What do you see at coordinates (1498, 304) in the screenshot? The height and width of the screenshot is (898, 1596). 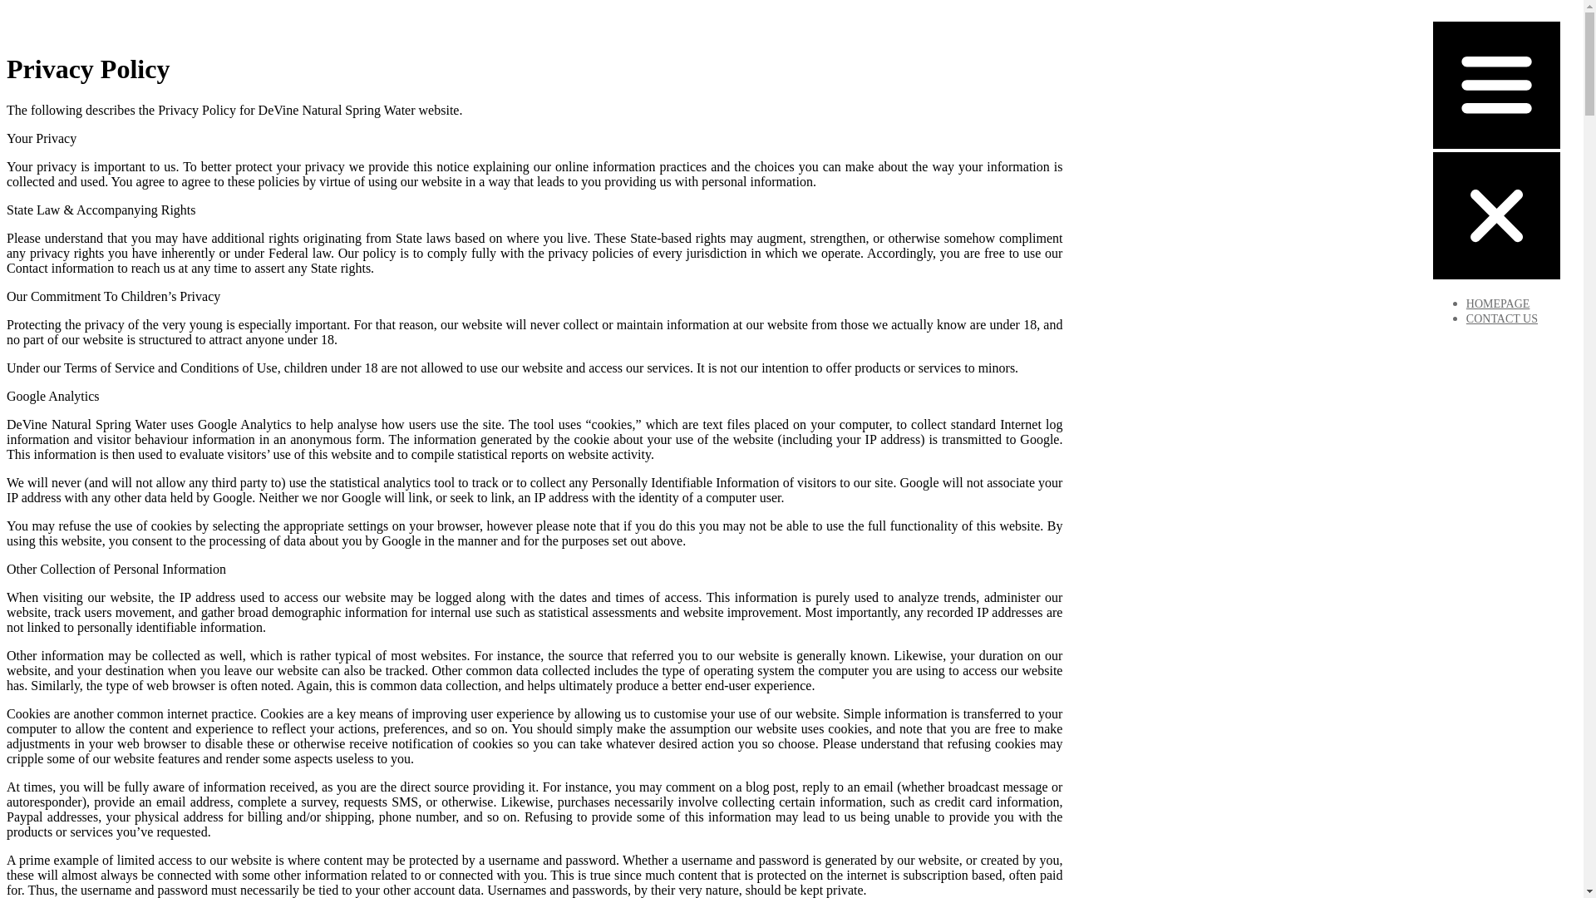 I see `HOMEPAGE` at bounding box center [1498, 304].